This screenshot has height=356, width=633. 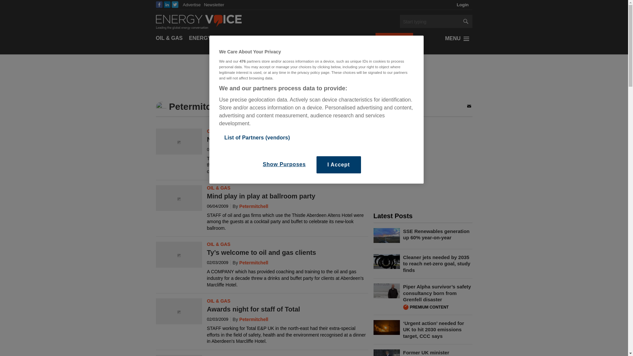 What do you see at coordinates (264, 38) in the screenshot?
I see `MARKETS` at bounding box center [264, 38].